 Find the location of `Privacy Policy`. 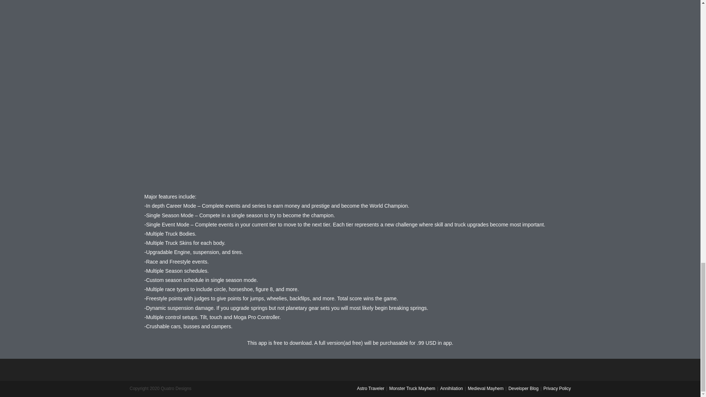

Privacy Policy is located at coordinates (557, 388).